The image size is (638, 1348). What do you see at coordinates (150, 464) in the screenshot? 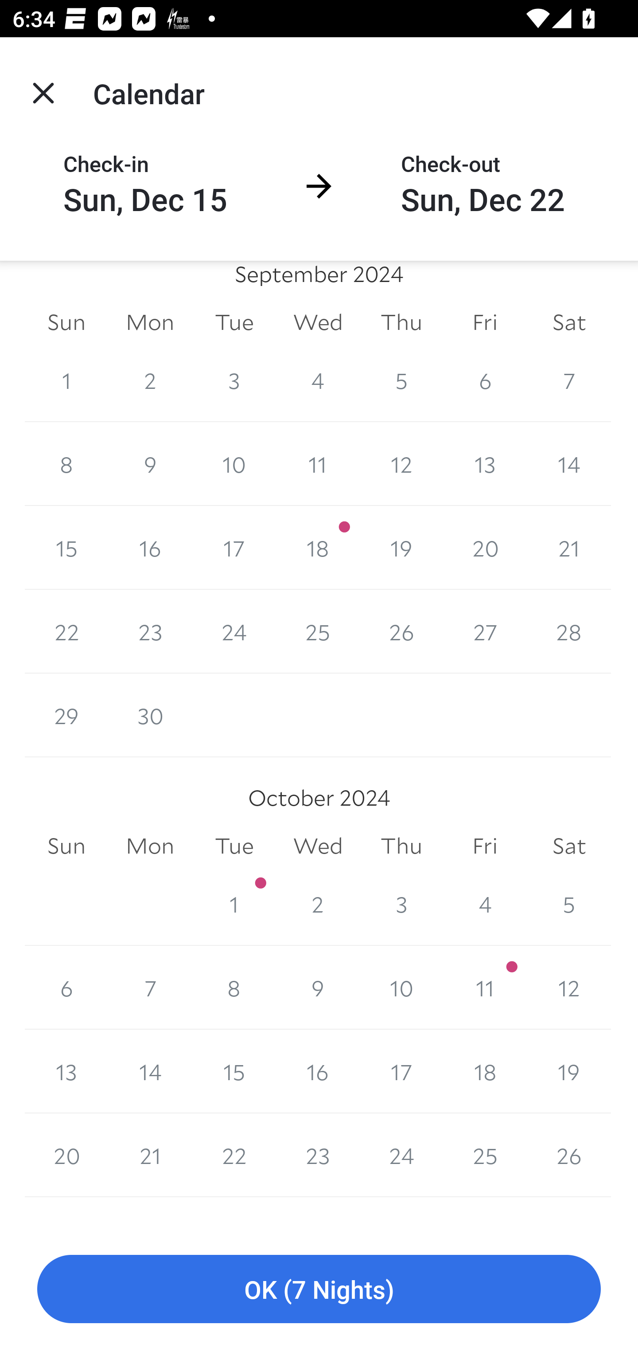
I see `9 9 September 2024` at bounding box center [150, 464].